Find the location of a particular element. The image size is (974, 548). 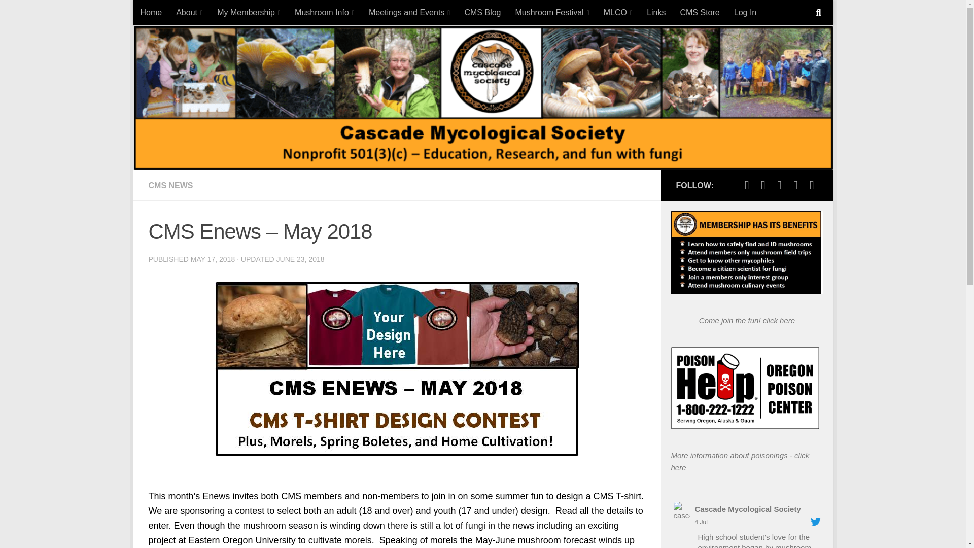

Follow us on Twitter is located at coordinates (747, 185).